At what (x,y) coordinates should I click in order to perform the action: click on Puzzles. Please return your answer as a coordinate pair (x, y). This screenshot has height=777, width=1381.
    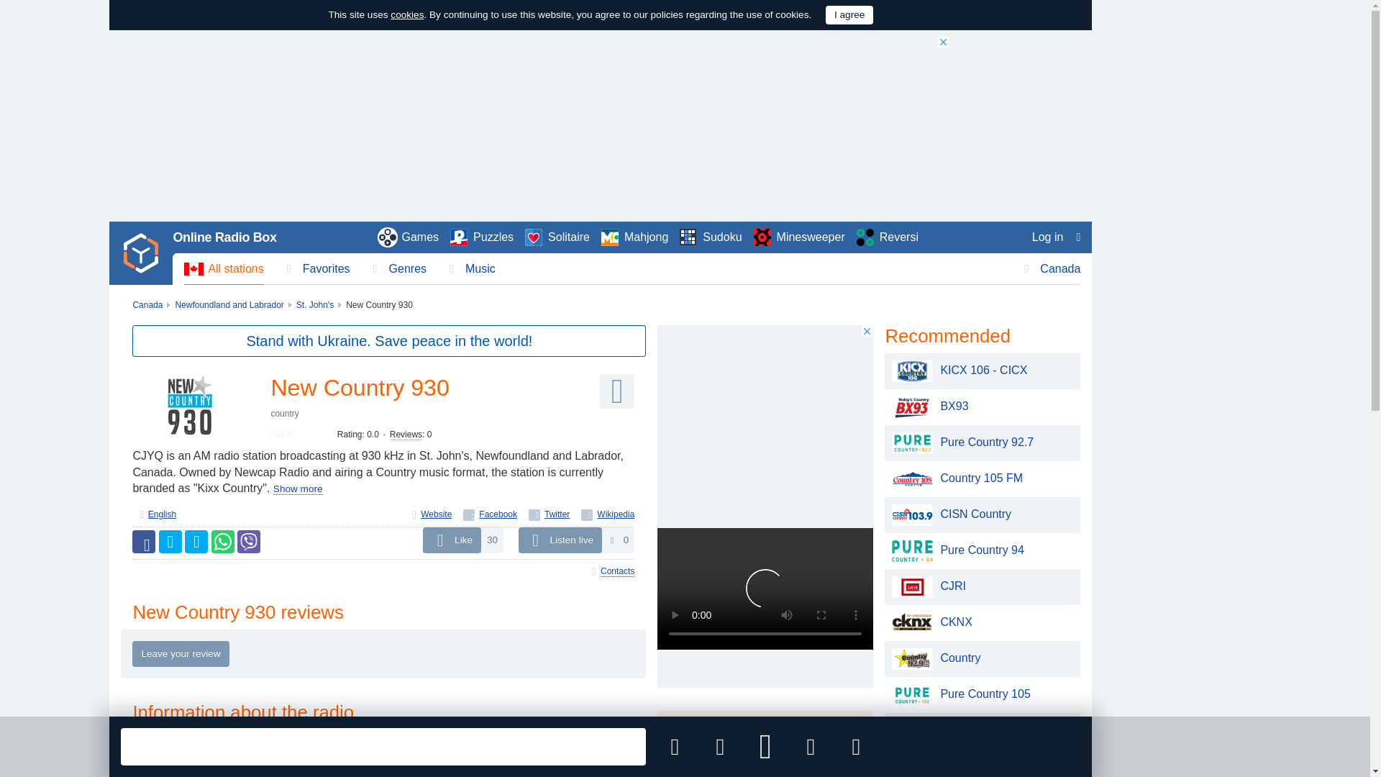
    Looking at the image, I should click on (482, 237).